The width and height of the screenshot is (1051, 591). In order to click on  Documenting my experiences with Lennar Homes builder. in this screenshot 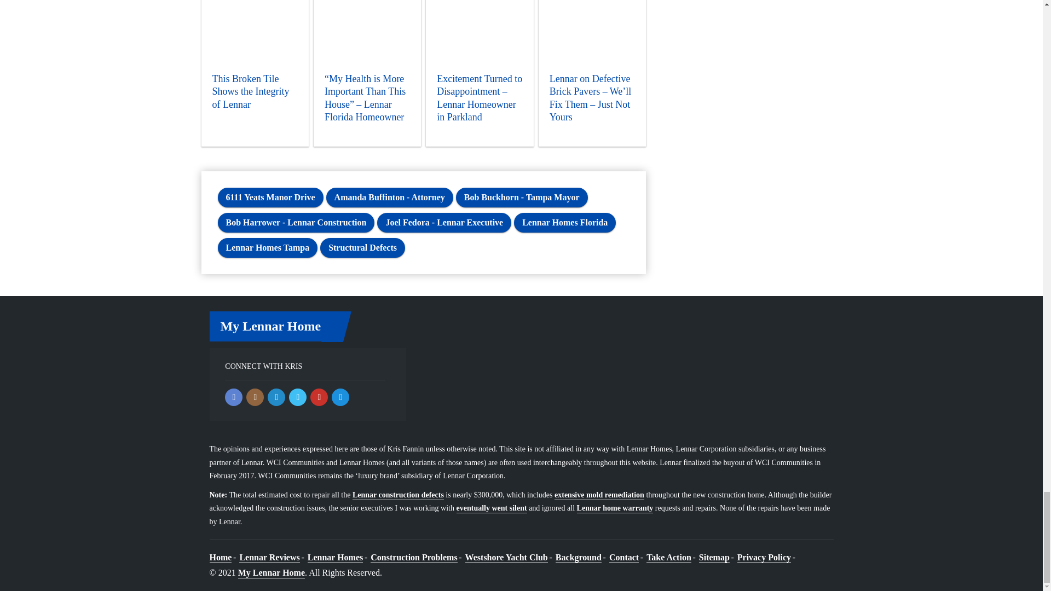, I will do `click(272, 573)`.